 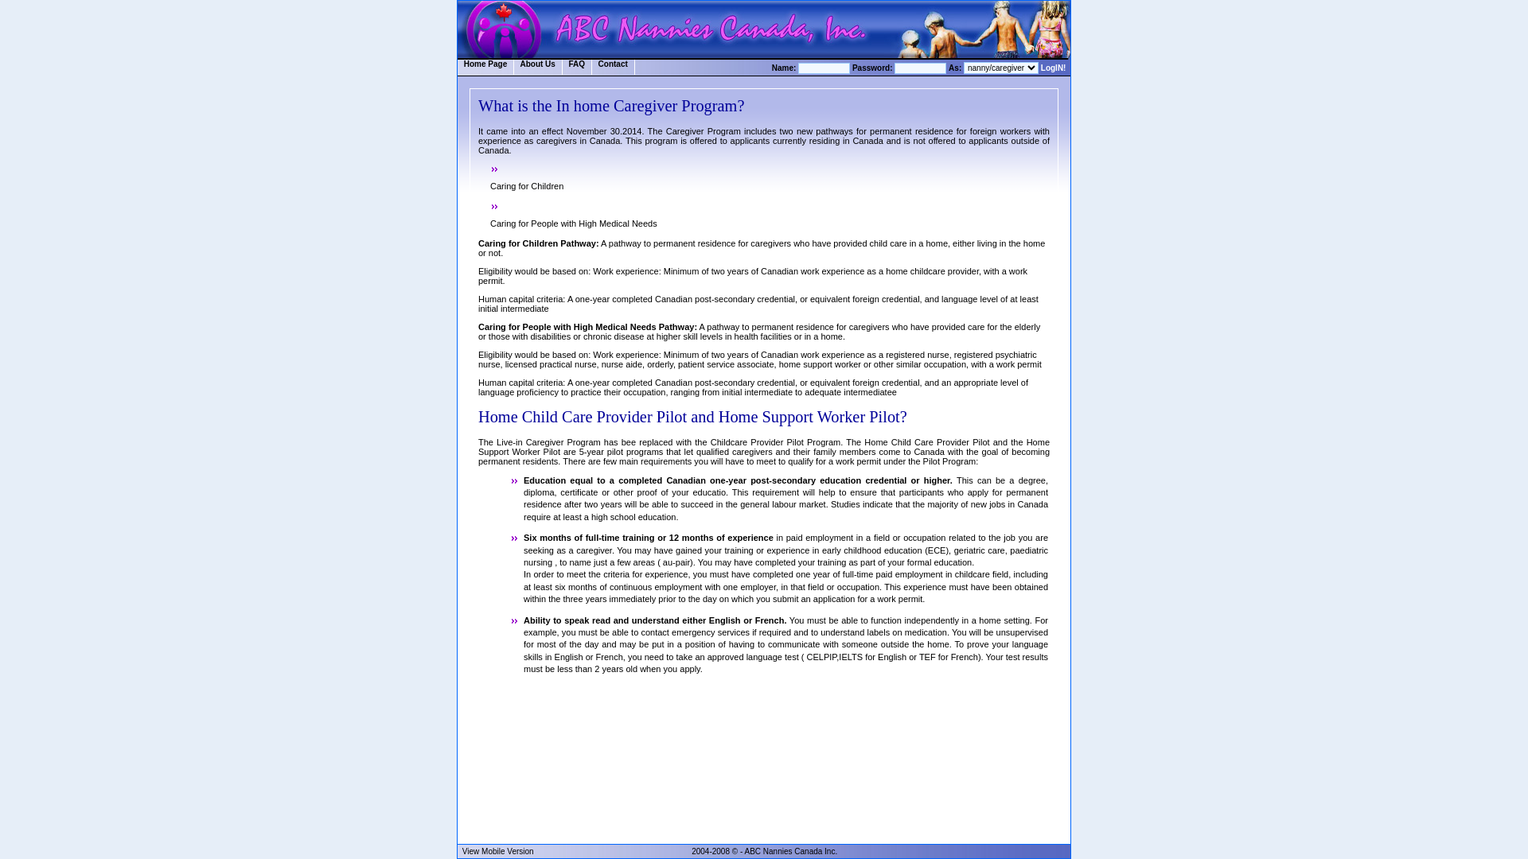 I want to click on  Contact , so click(x=614, y=67).